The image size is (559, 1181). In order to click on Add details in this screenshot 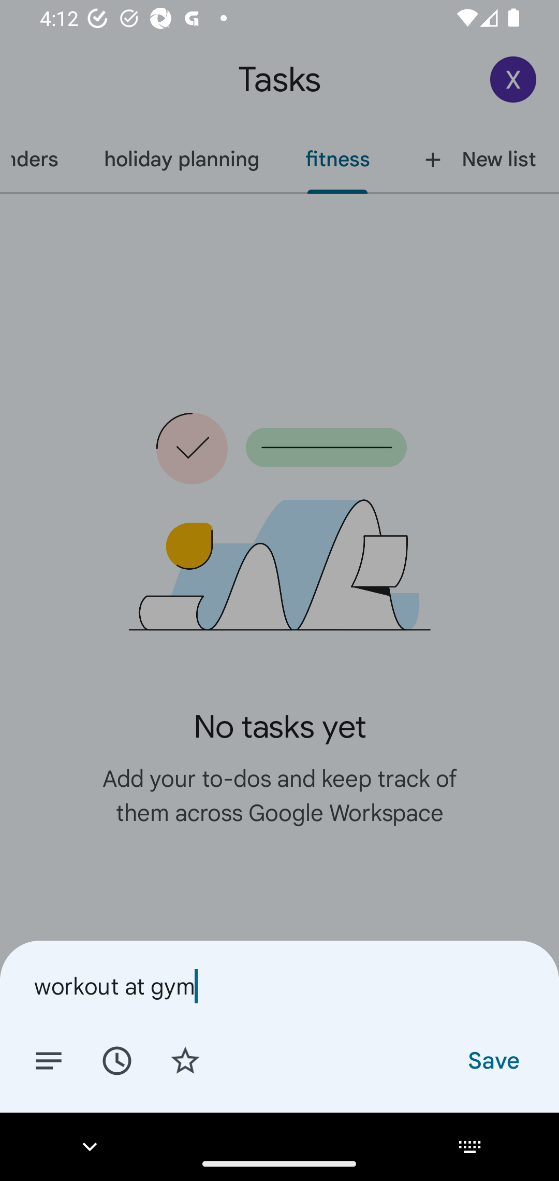, I will do `click(49, 1060)`.